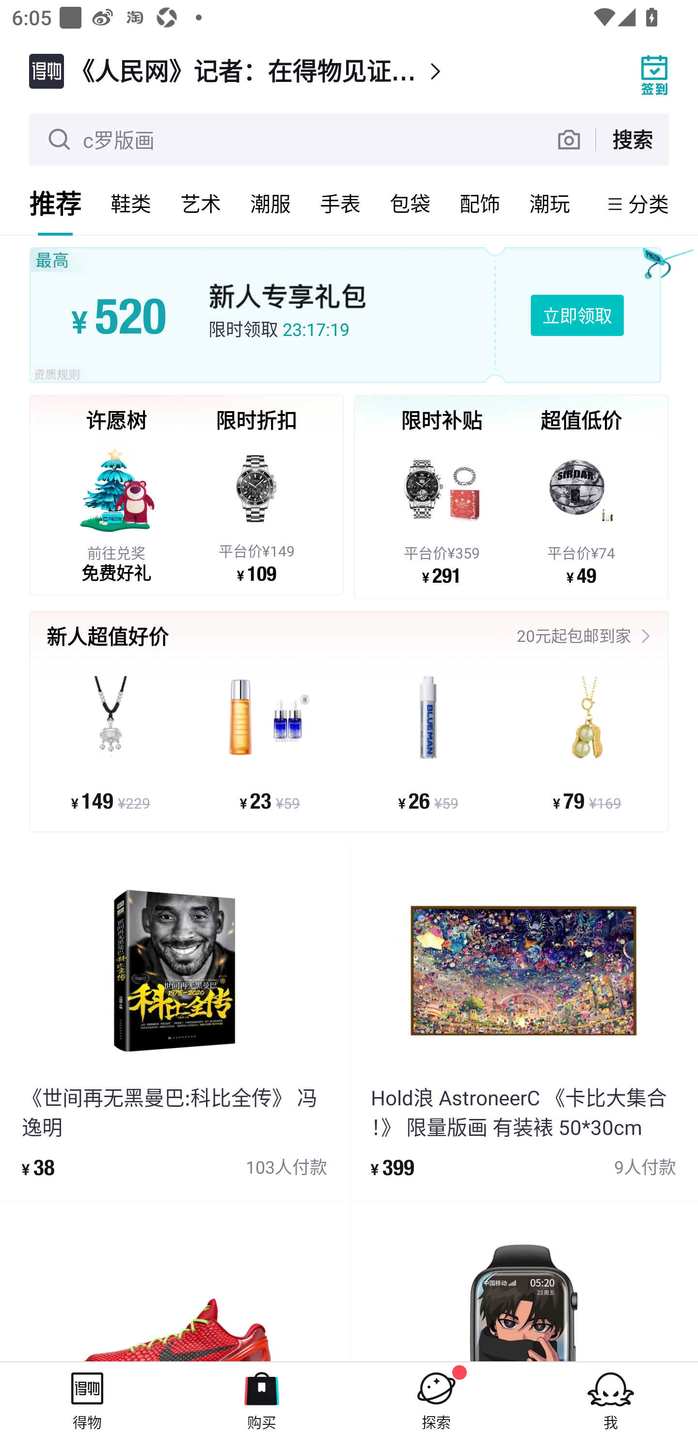 Image resolution: width=698 pixels, height=1435 pixels. I want to click on 推荐, so click(55, 204).